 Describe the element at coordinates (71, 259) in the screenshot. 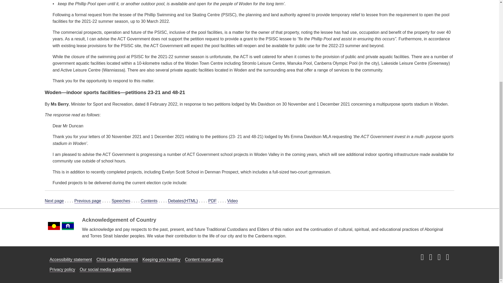

I see `Accessibility statement` at that location.